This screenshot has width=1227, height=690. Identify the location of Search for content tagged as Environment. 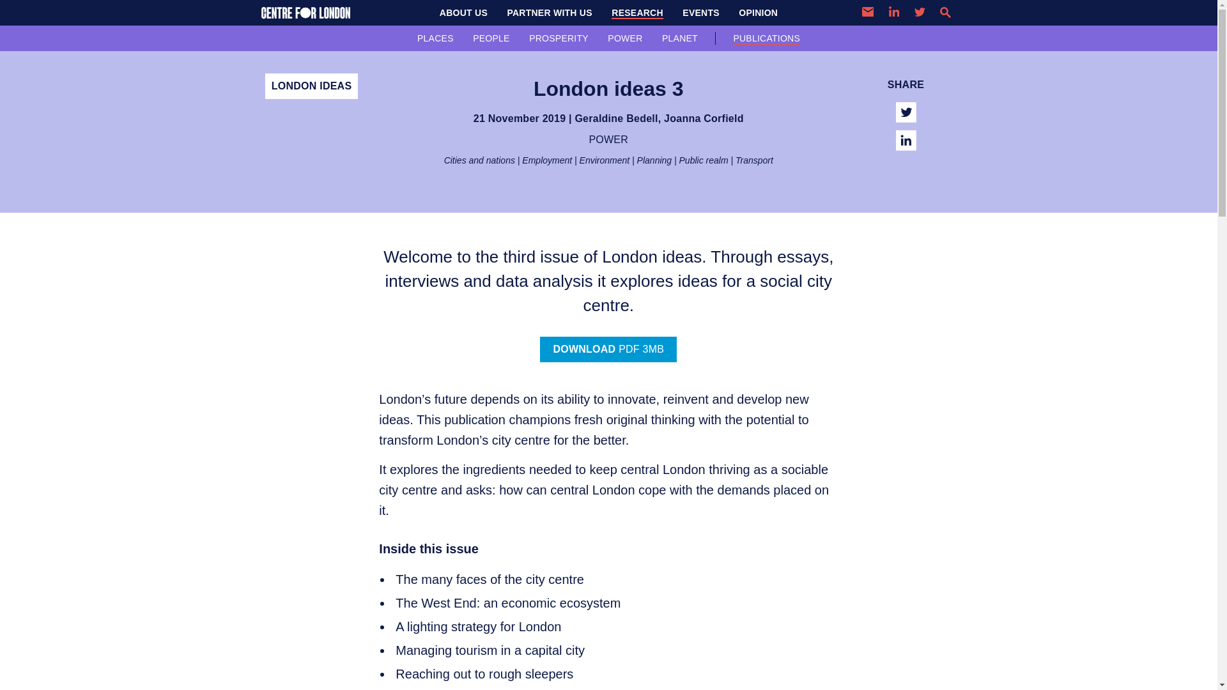
(605, 160).